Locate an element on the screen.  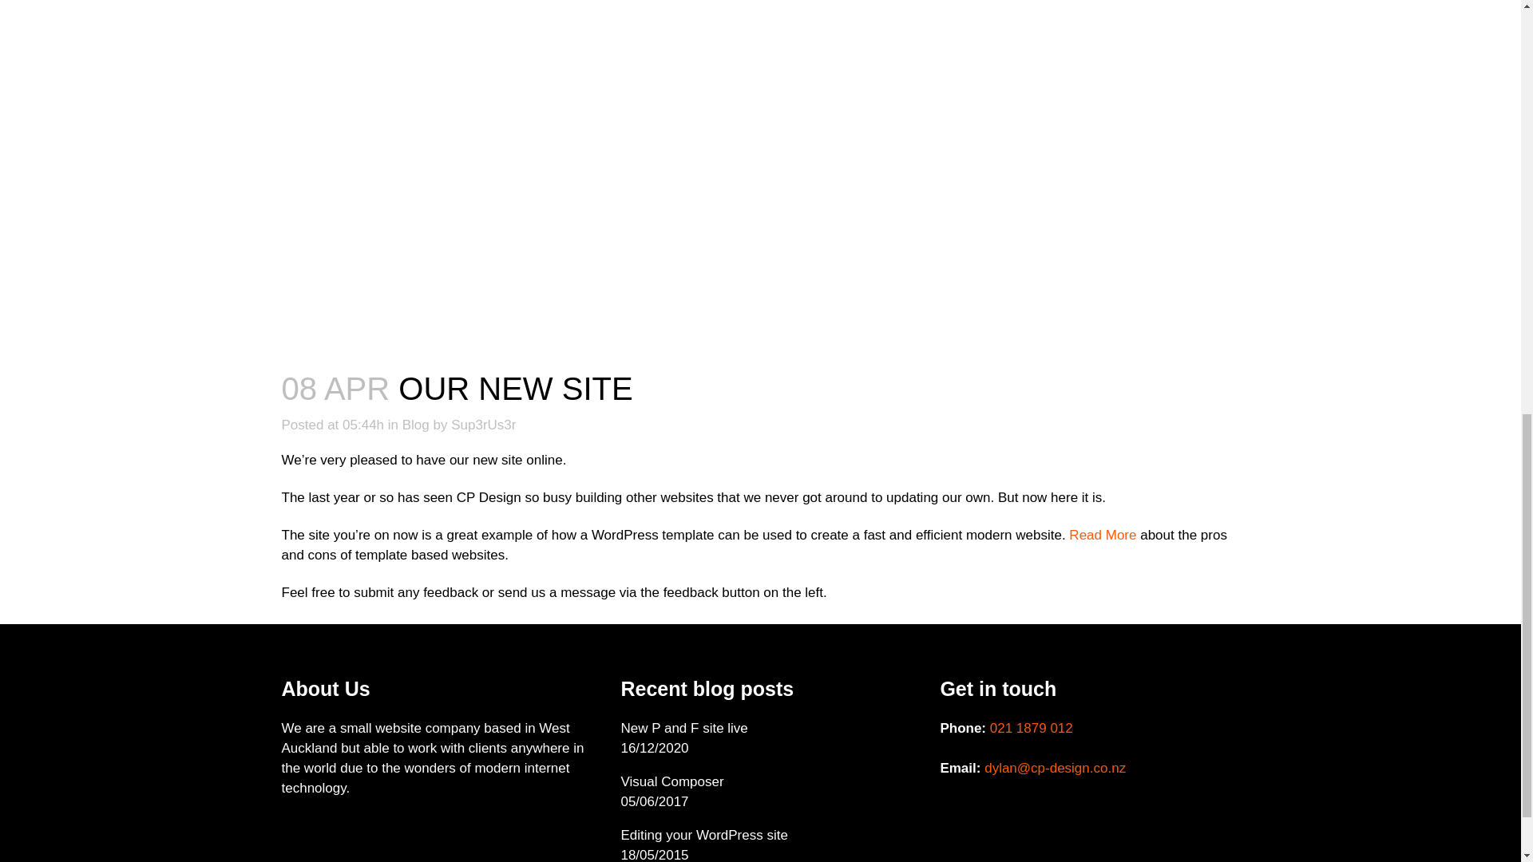
Sup3rUs3r is located at coordinates (482, 425).